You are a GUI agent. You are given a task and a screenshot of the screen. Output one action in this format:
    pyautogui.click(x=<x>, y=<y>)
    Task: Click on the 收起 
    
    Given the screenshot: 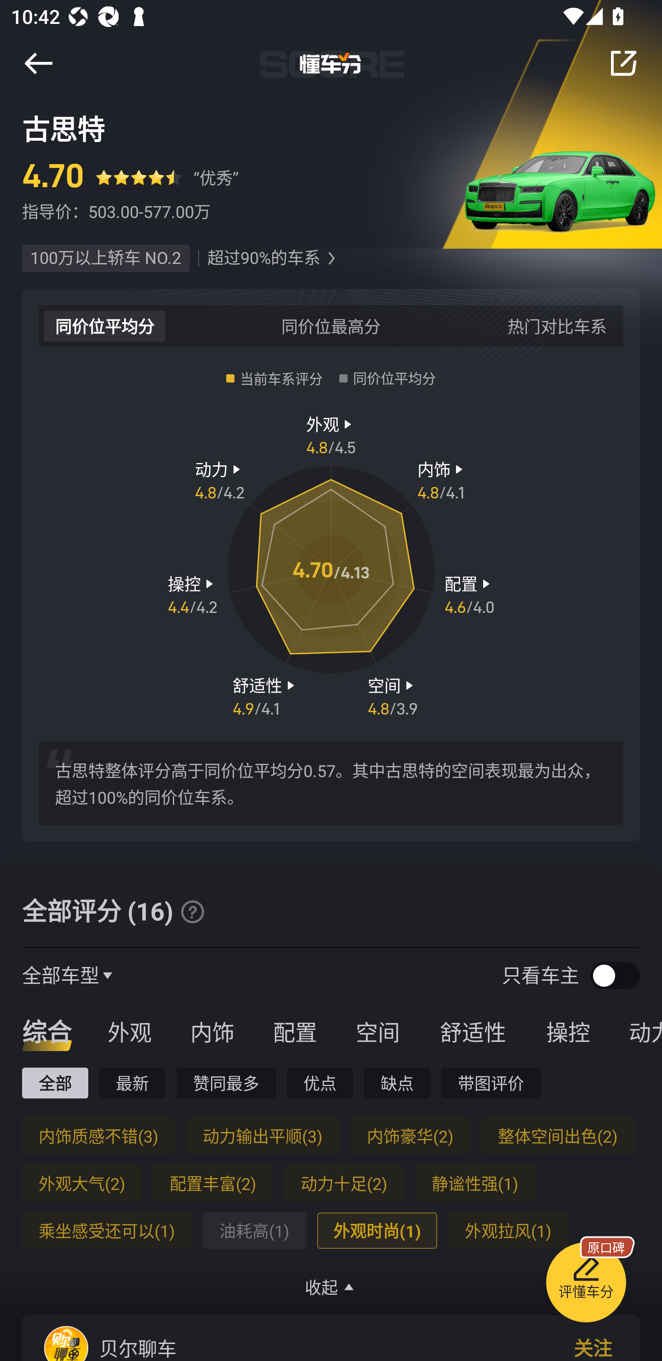 What is the action you would take?
    pyautogui.click(x=331, y=1287)
    